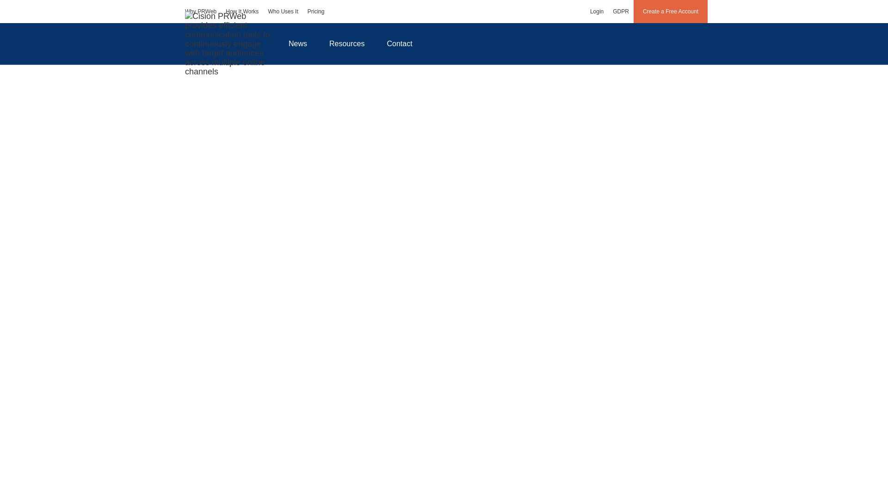  Describe the element at coordinates (671, 11) in the screenshot. I see `Create a Free Account` at that location.